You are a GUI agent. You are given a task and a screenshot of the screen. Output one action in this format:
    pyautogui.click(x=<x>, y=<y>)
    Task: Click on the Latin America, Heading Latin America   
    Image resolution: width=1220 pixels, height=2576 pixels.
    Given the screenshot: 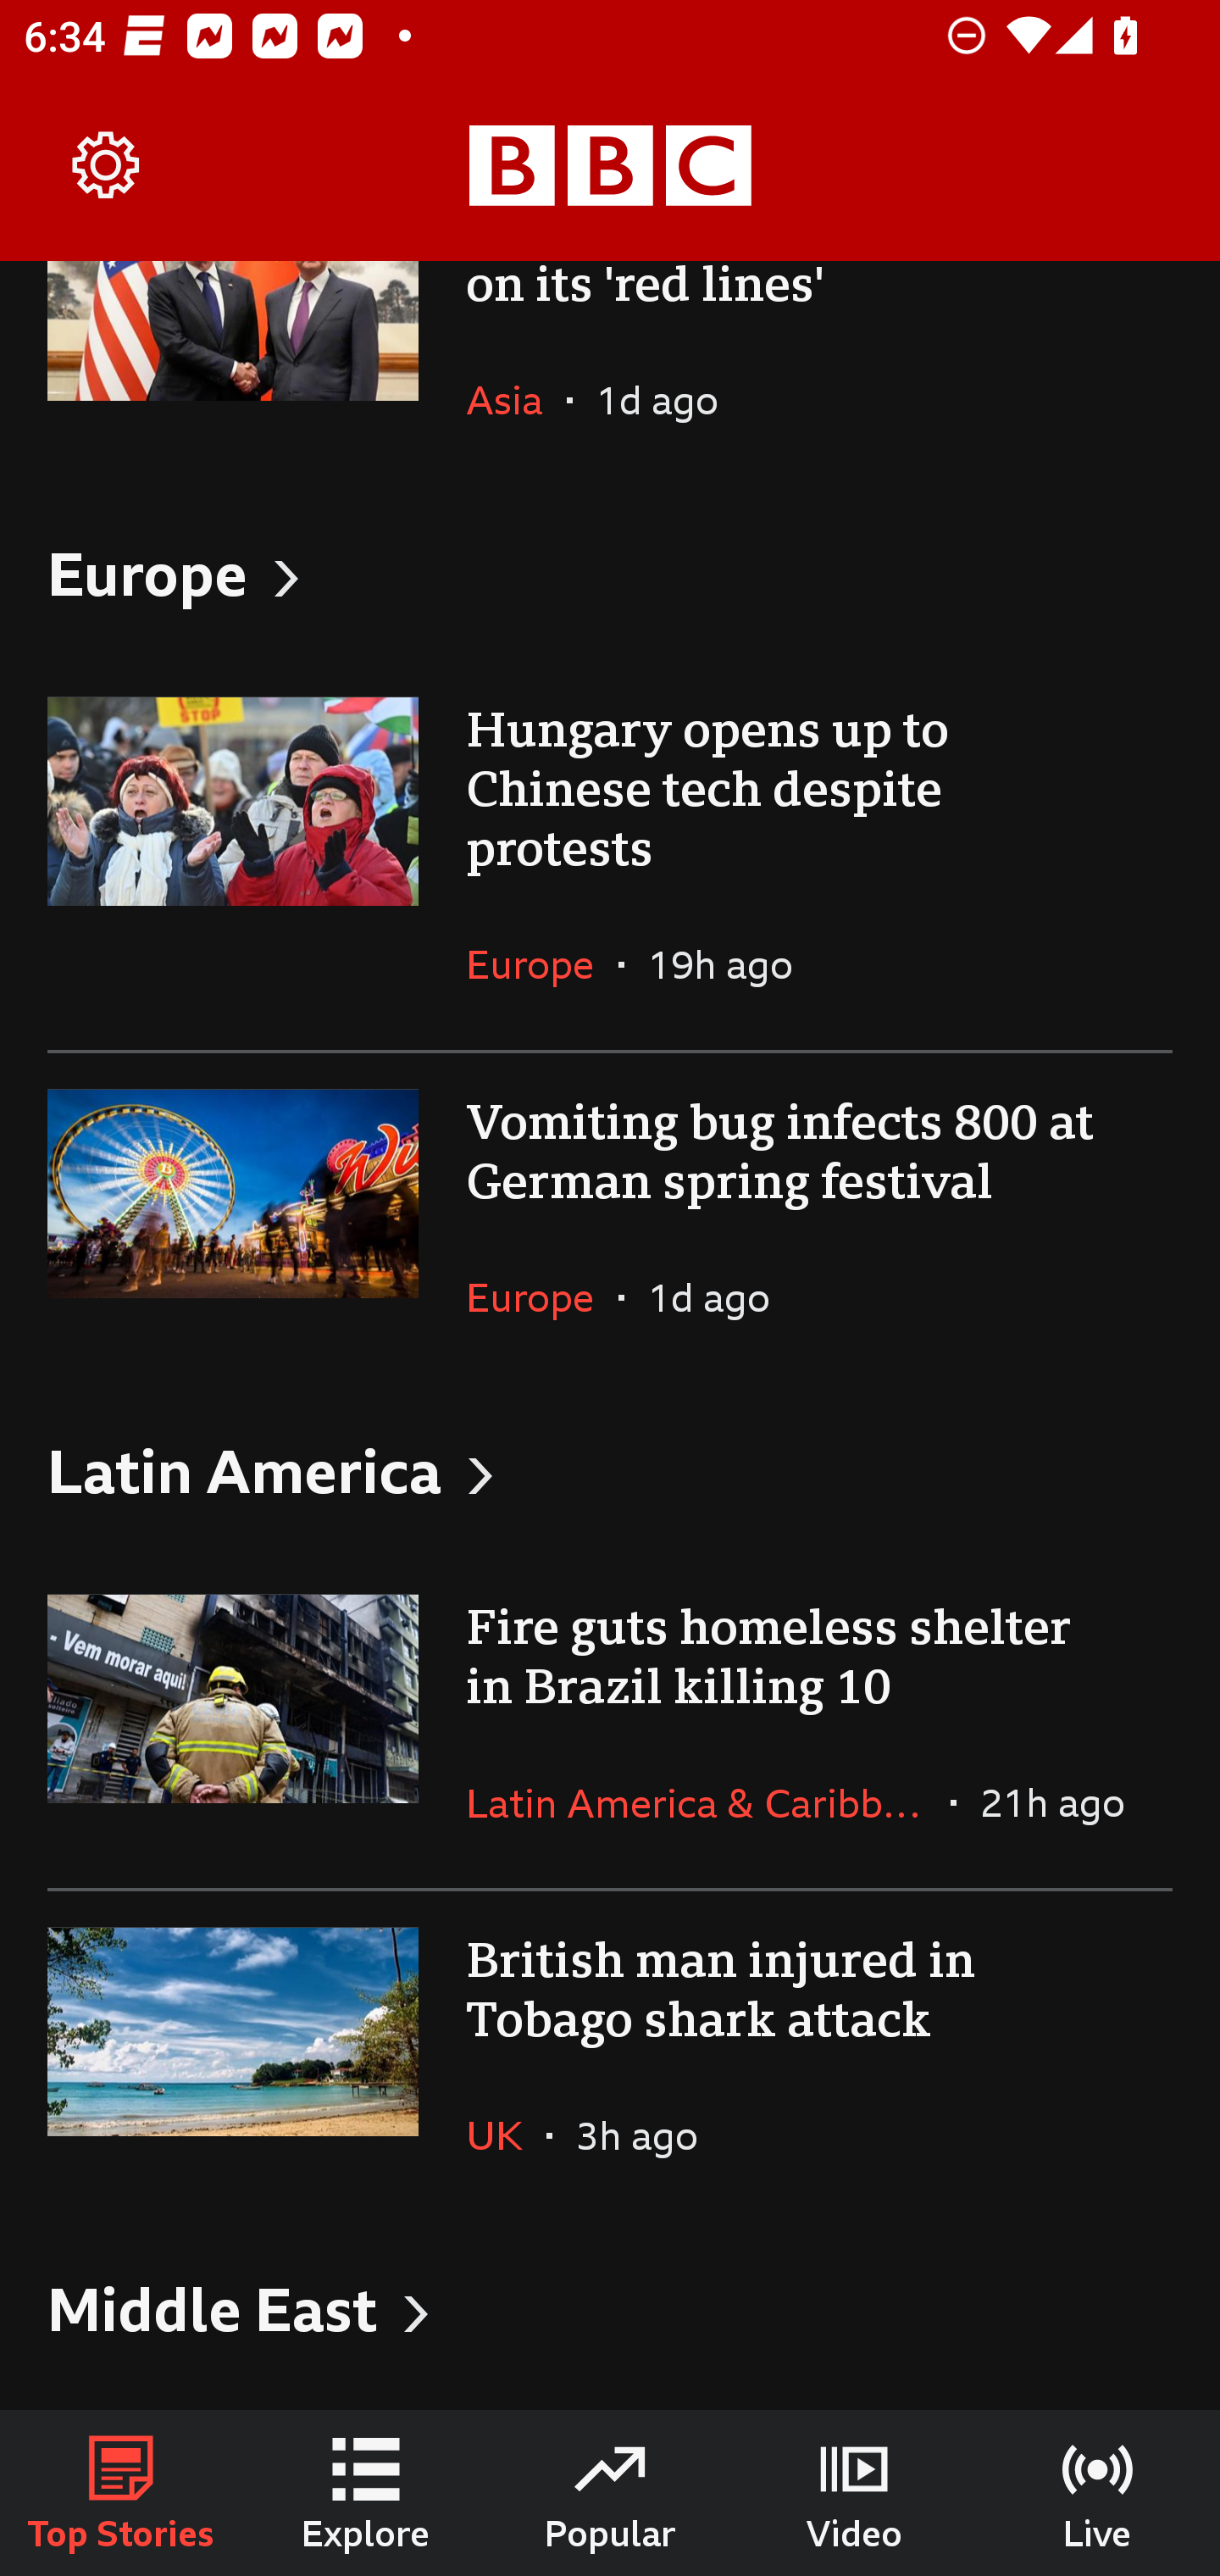 What is the action you would take?
    pyautogui.click(x=610, y=1471)
    